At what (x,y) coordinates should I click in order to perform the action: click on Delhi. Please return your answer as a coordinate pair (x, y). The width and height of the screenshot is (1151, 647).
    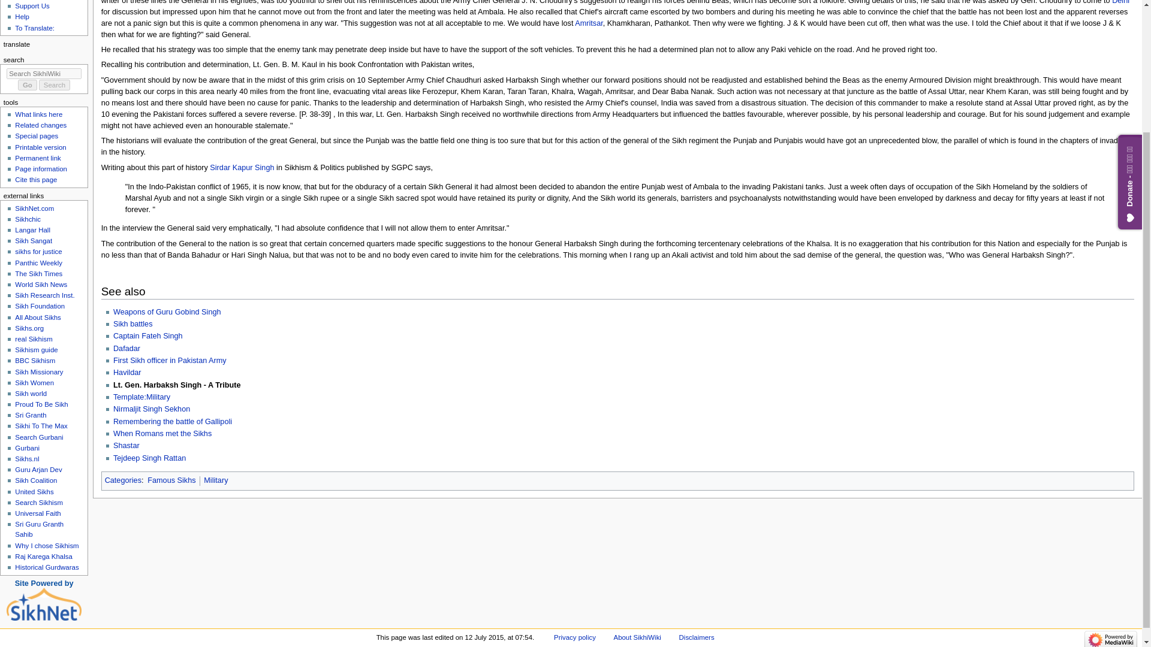
    Looking at the image, I should click on (1120, 2).